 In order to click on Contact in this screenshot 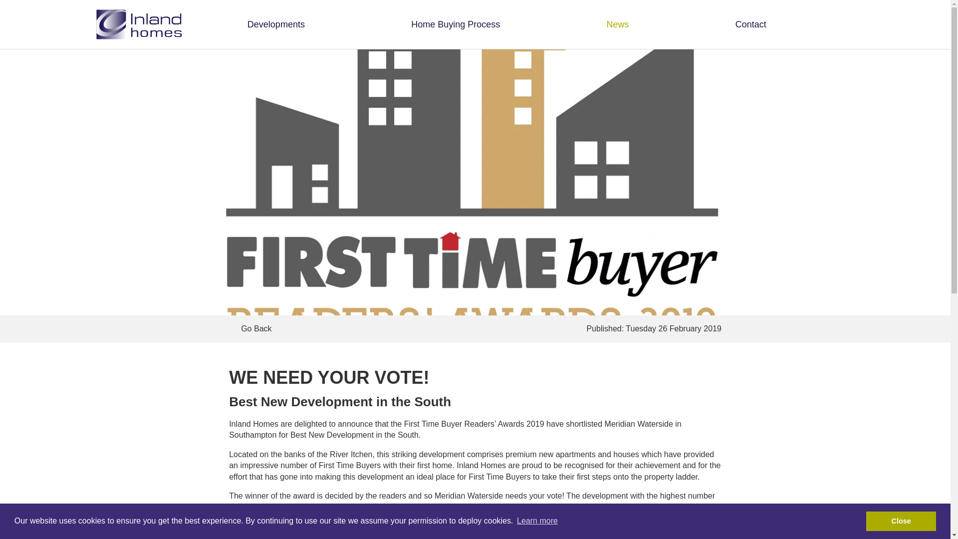, I will do `click(751, 24)`.